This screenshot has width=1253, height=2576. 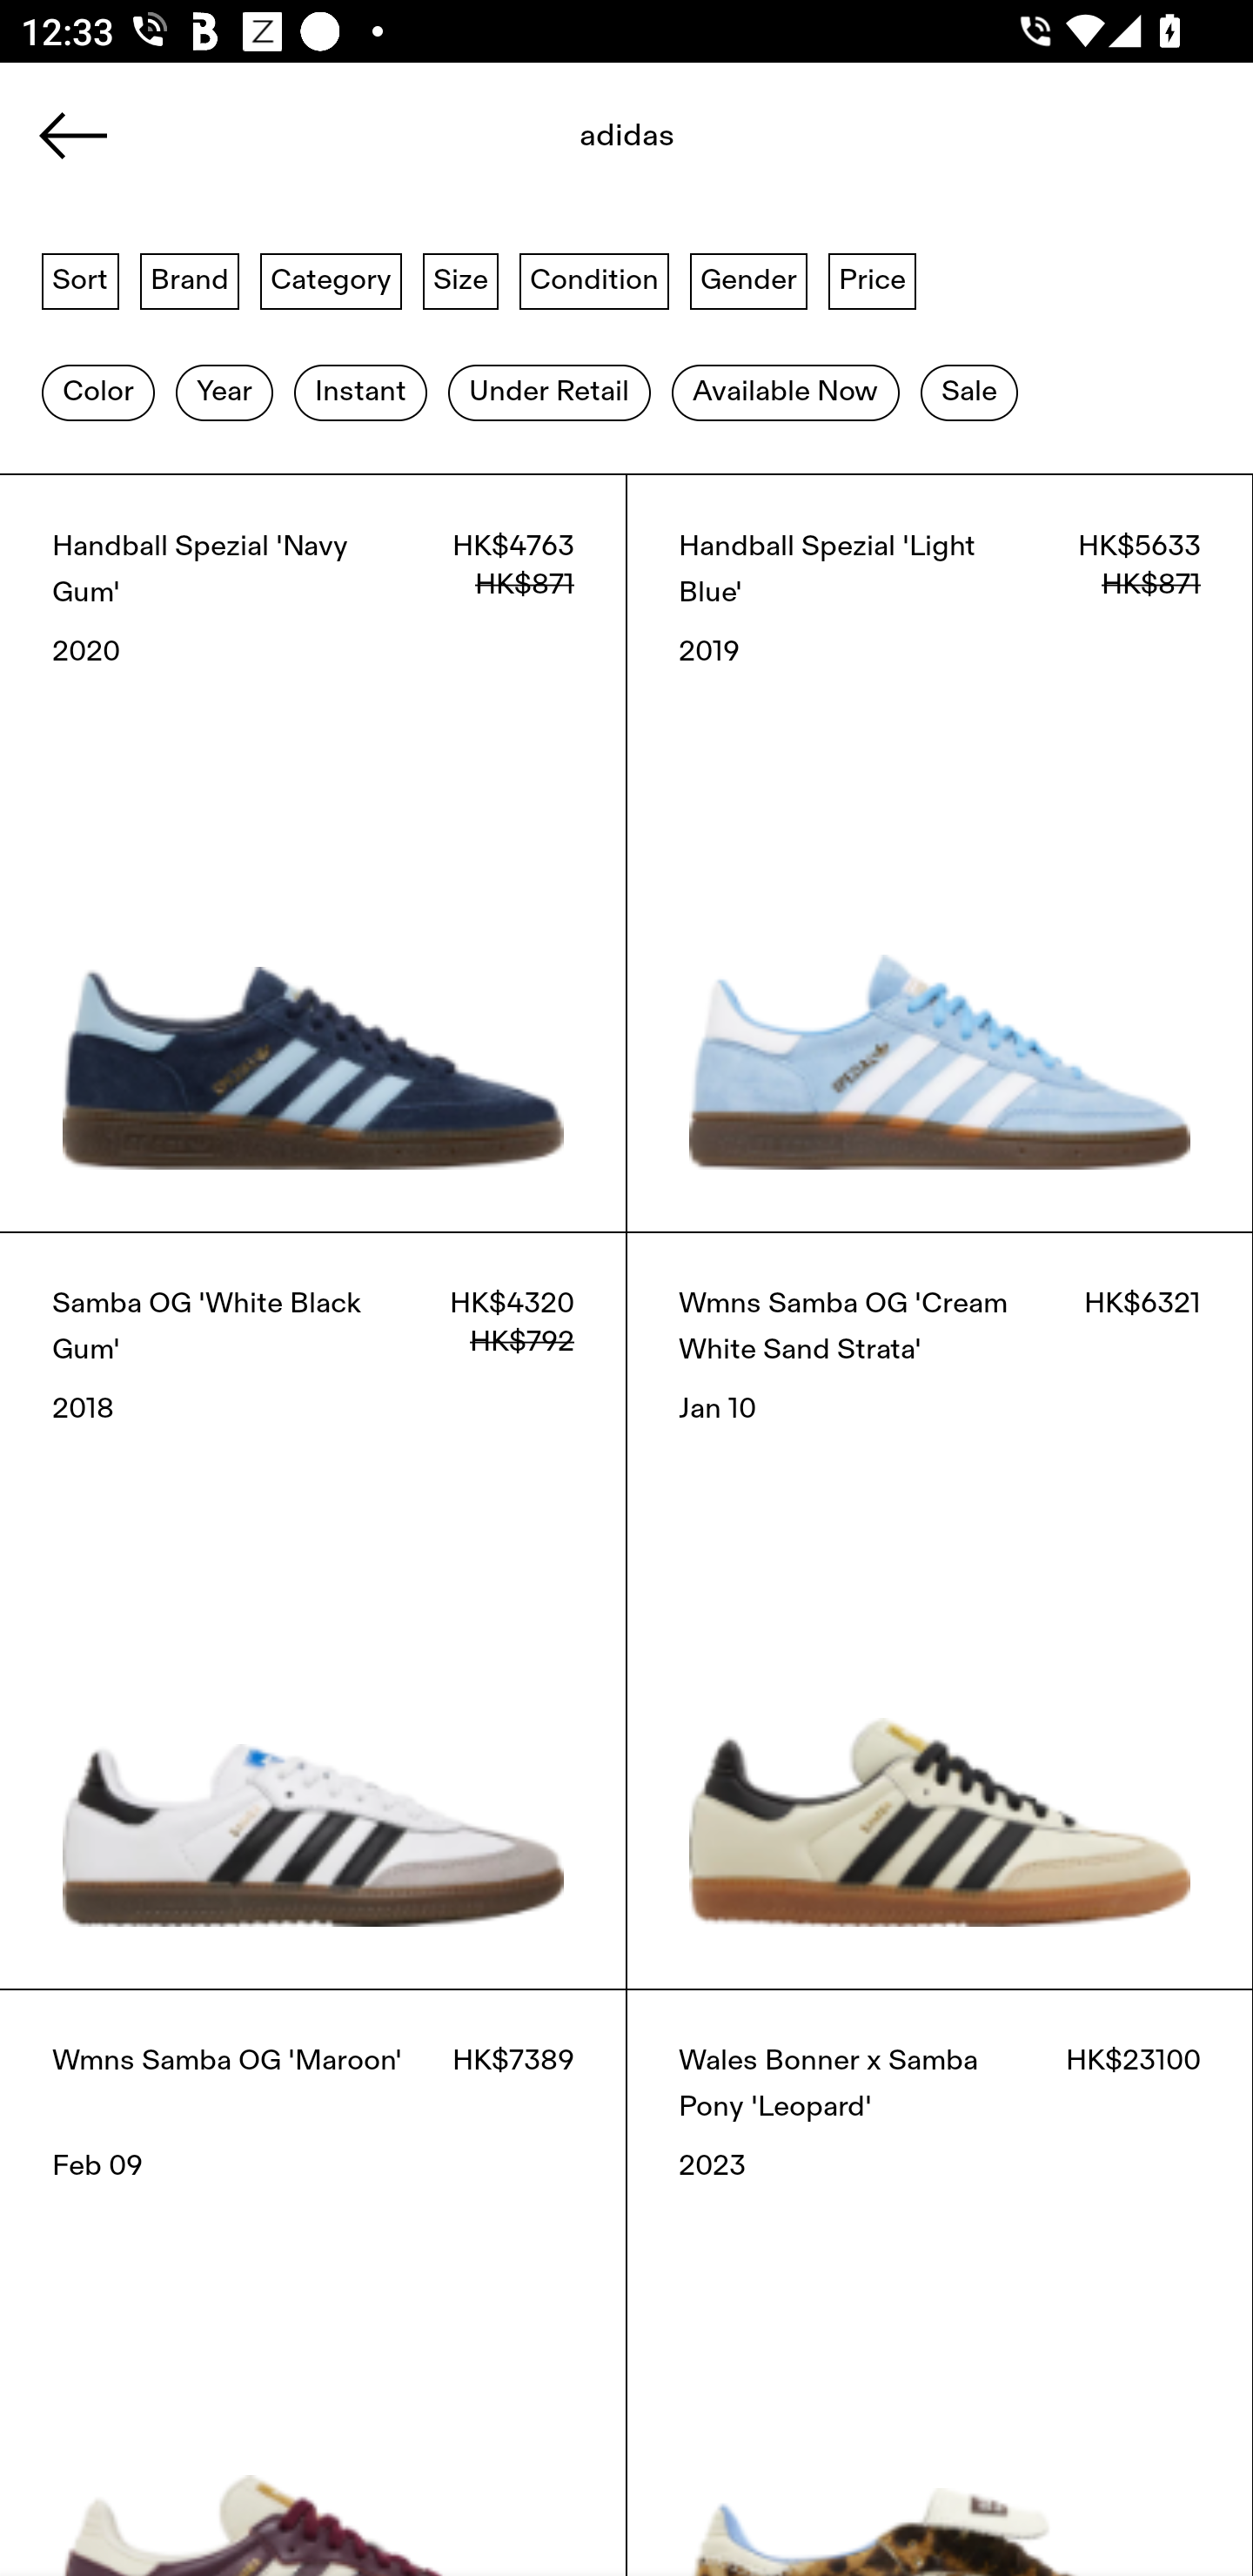 I want to click on Brand, so click(x=190, y=279).